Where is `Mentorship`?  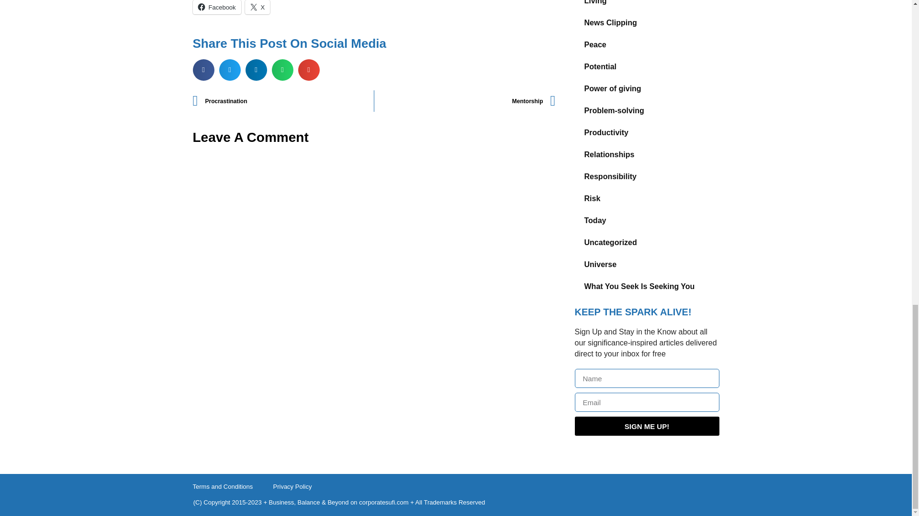
Mentorship is located at coordinates (465, 101).